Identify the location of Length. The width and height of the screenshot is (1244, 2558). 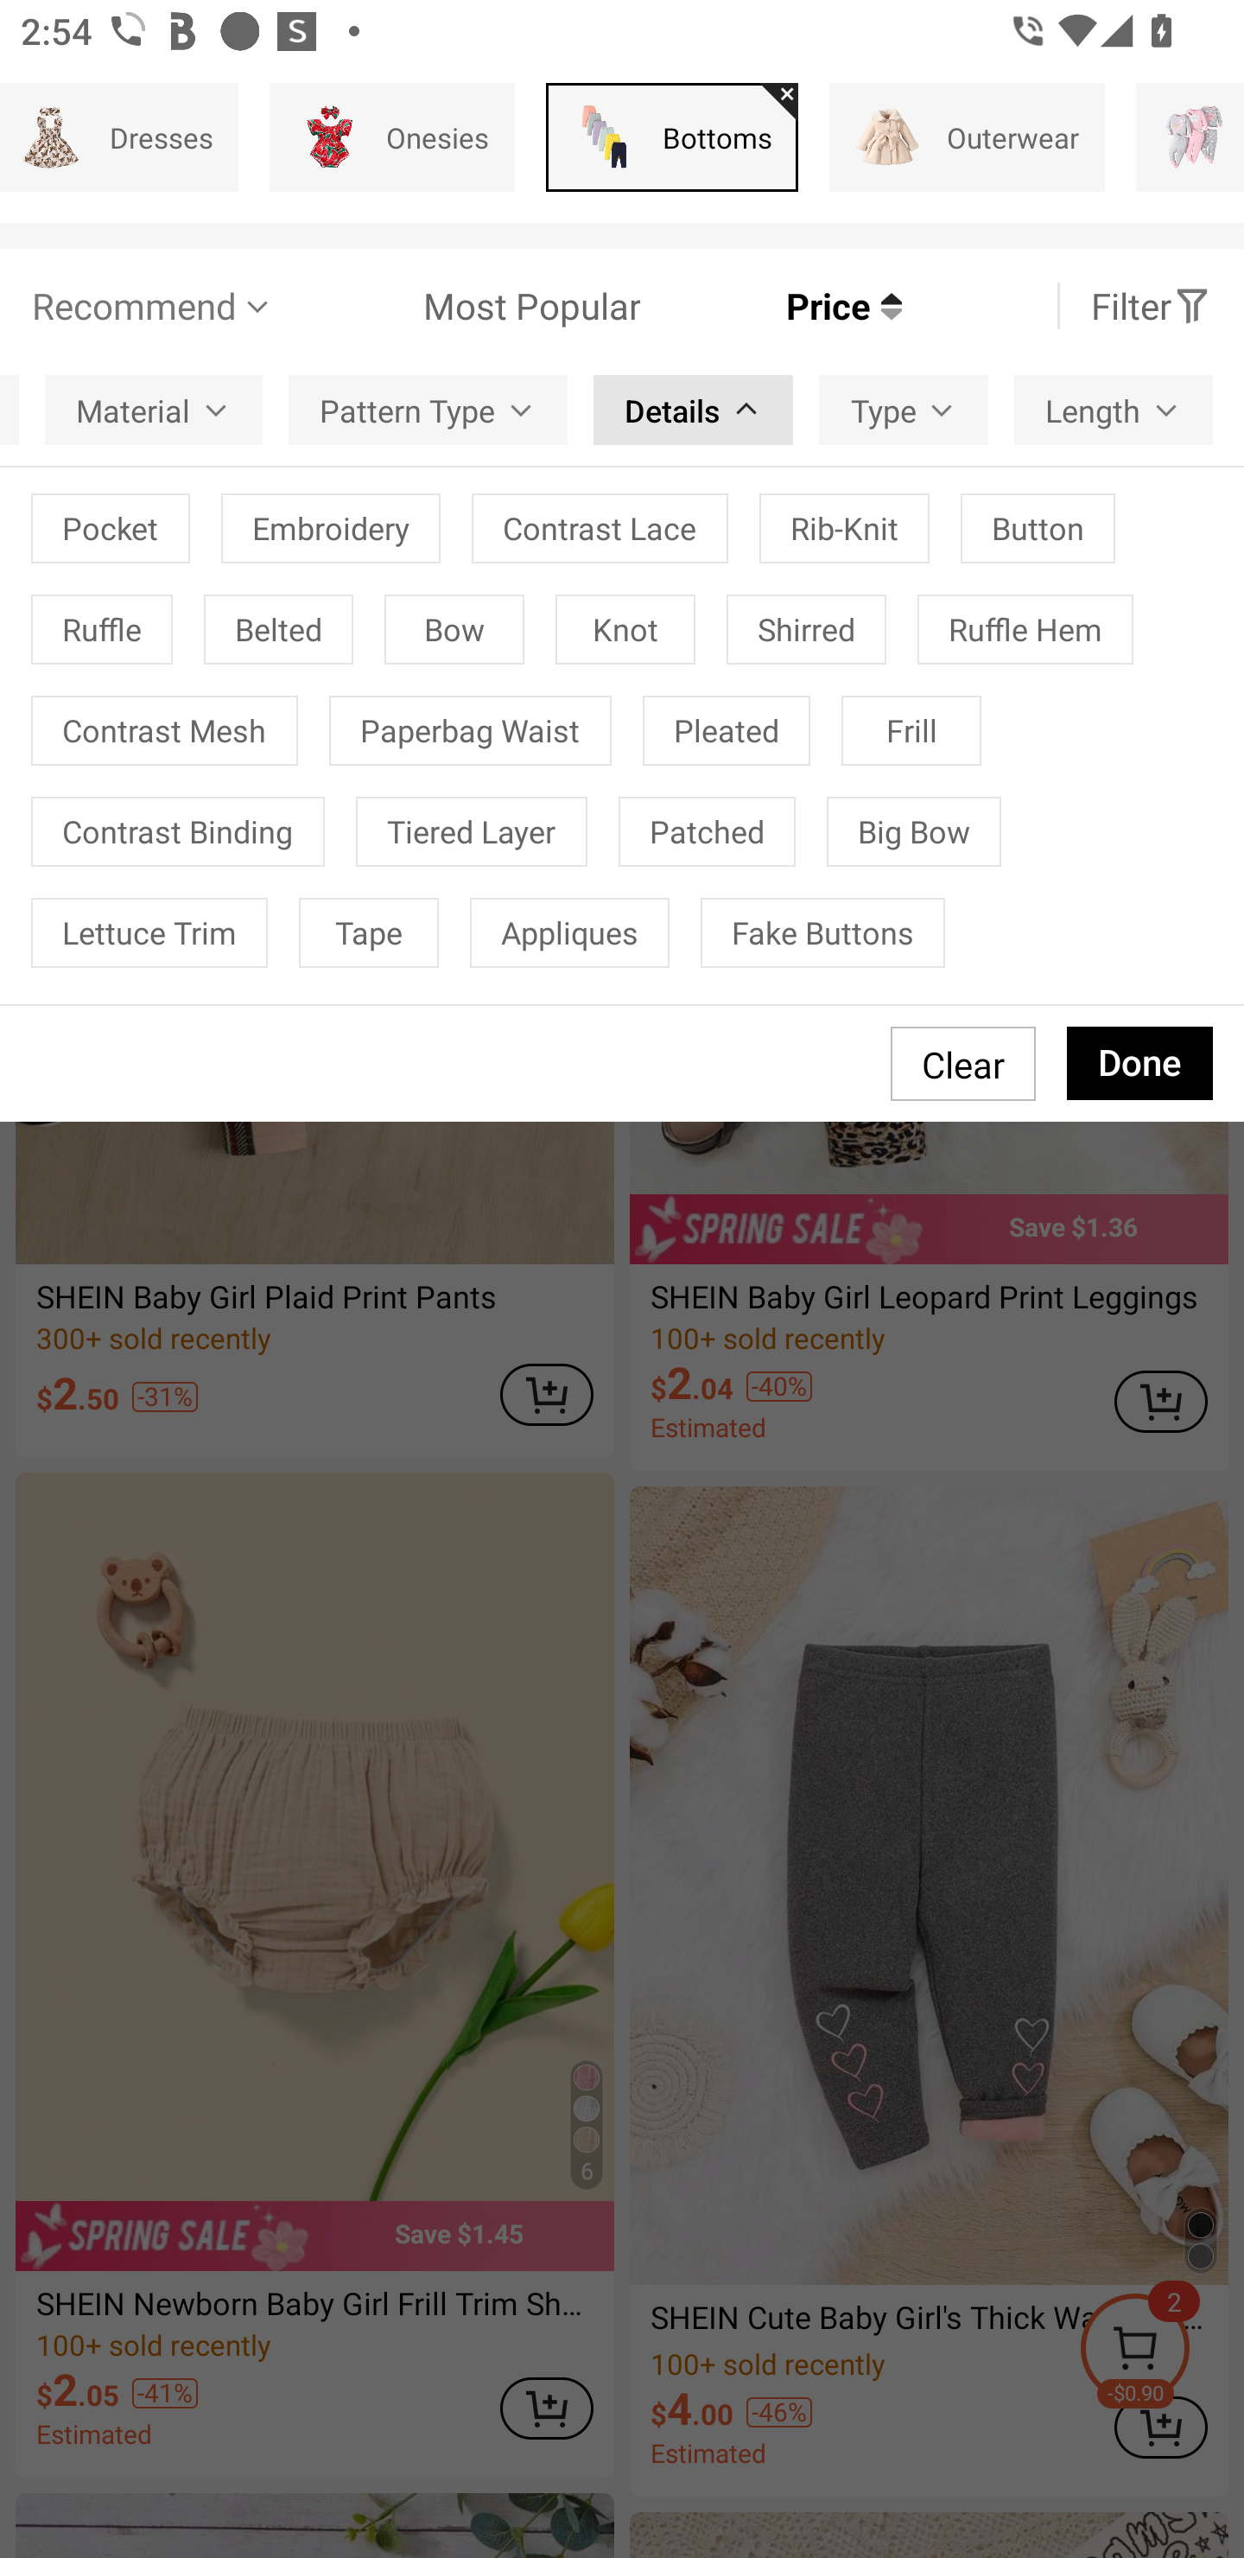
(1113, 410).